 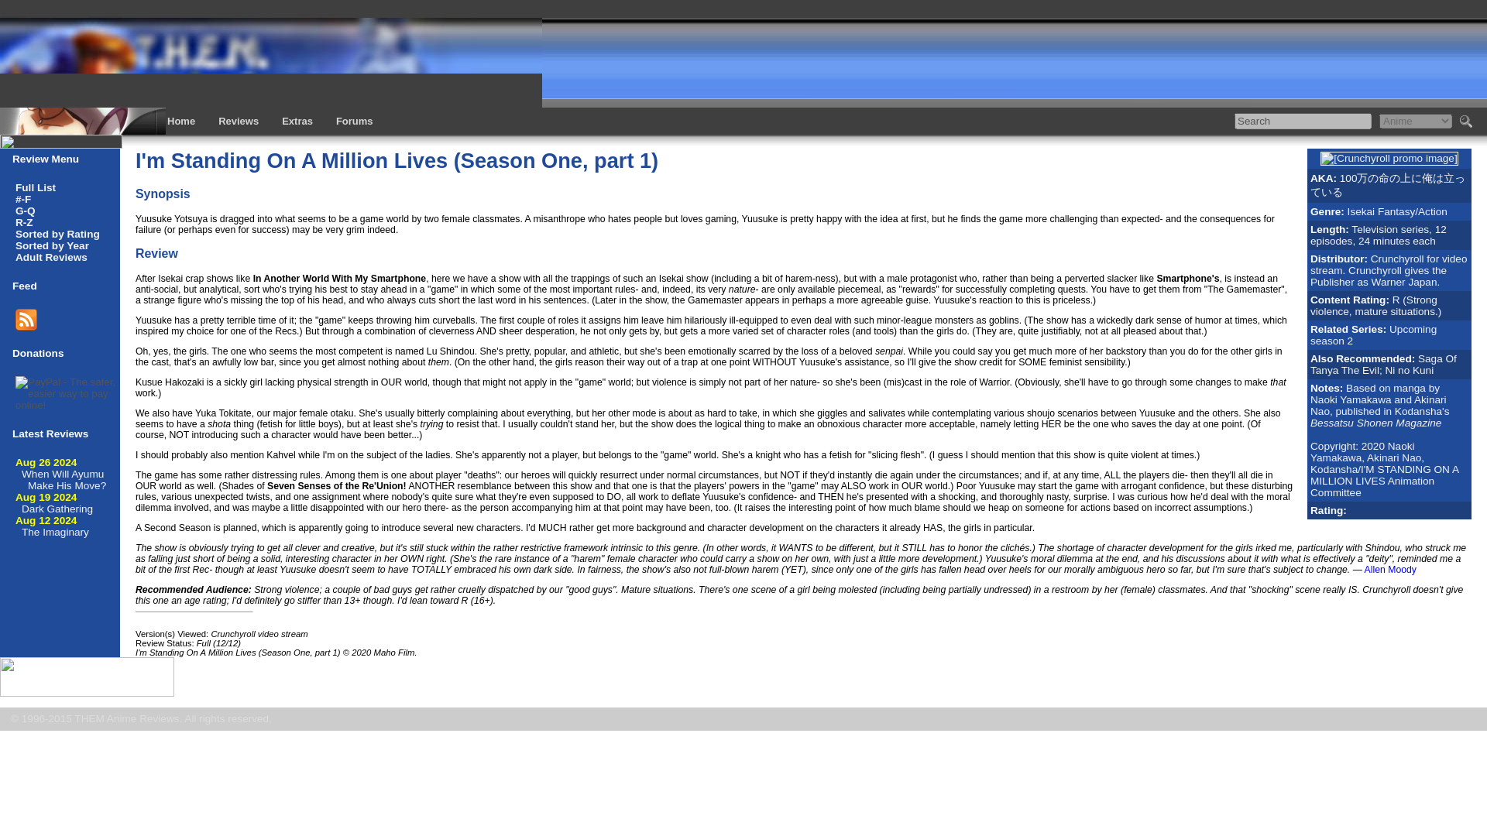 What do you see at coordinates (56, 533) in the screenshot?
I see `The Imaginary` at bounding box center [56, 533].